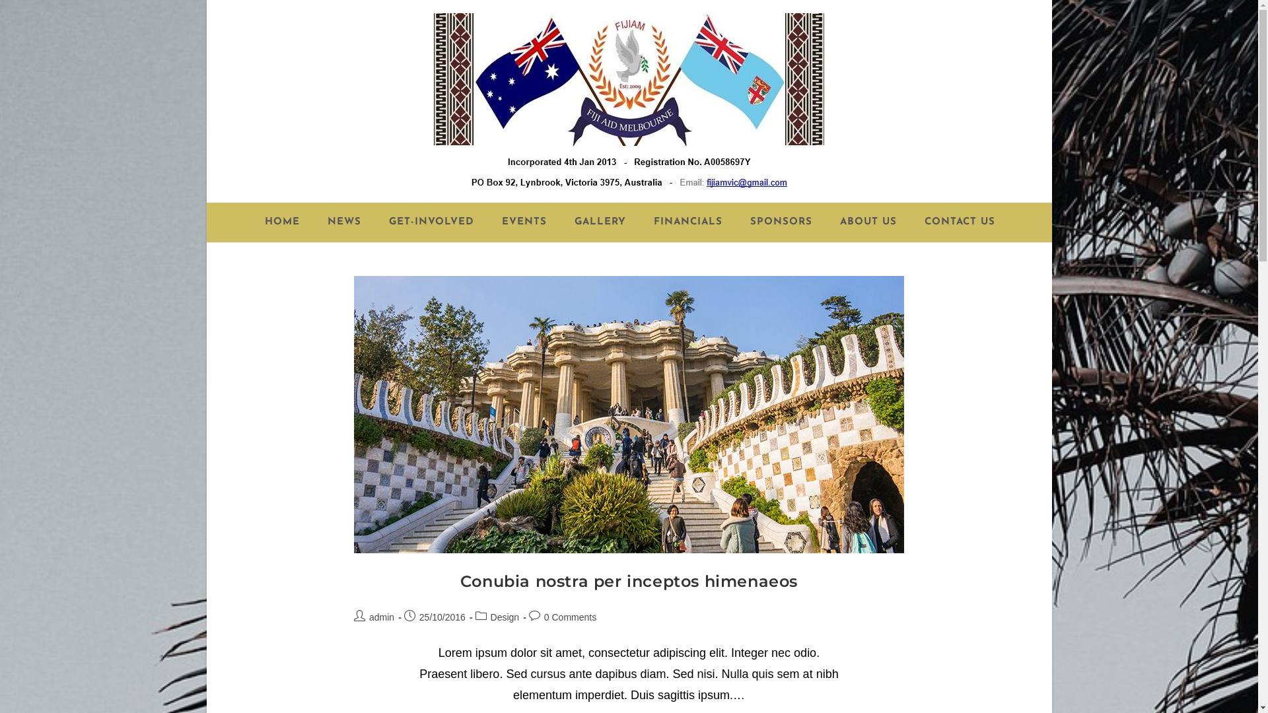 The height and width of the screenshot is (713, 1268). Describe the element at coordinates (959, 222) in the screenshot. I see `CONTACT US` at that location.